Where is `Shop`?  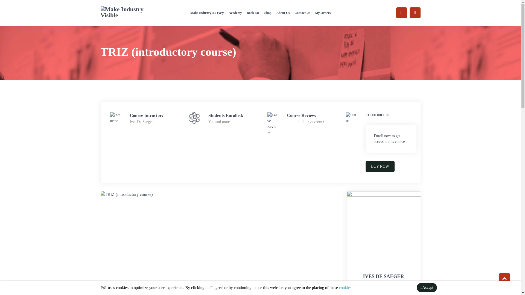 Shop is located at coordinates (268, 13).